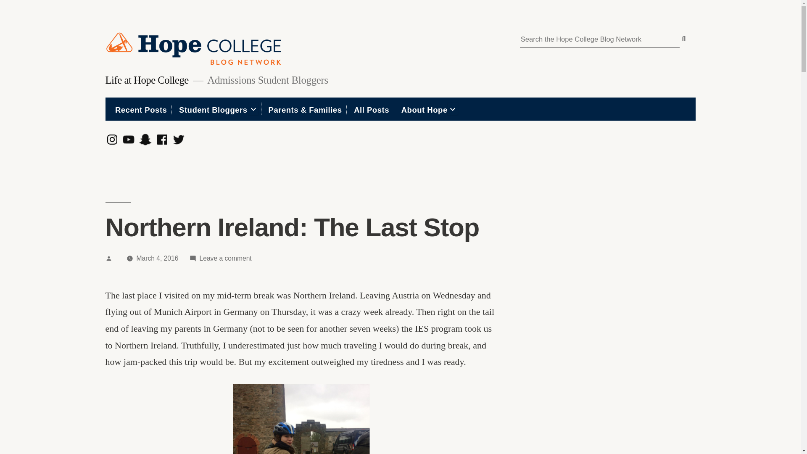 The width and height of the screenshot is (807, 454). Describe the element at coordinates (157, 258) in the screenshot. I see `Instagram` at that location.